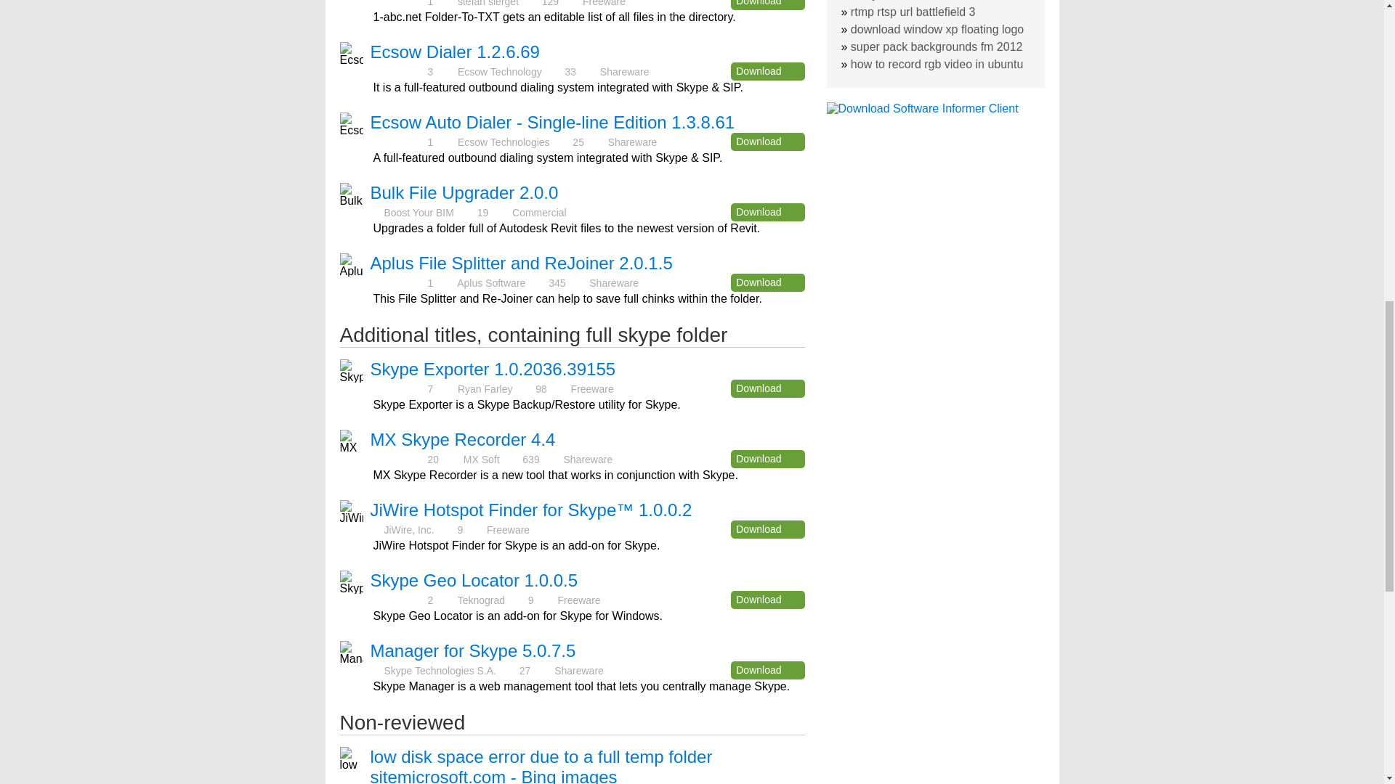 Image resolution: width=1395 pixels, height=784 pixels. Describe the element at coordinates (767, 388) in the screenshot. I see `Download` at that location.